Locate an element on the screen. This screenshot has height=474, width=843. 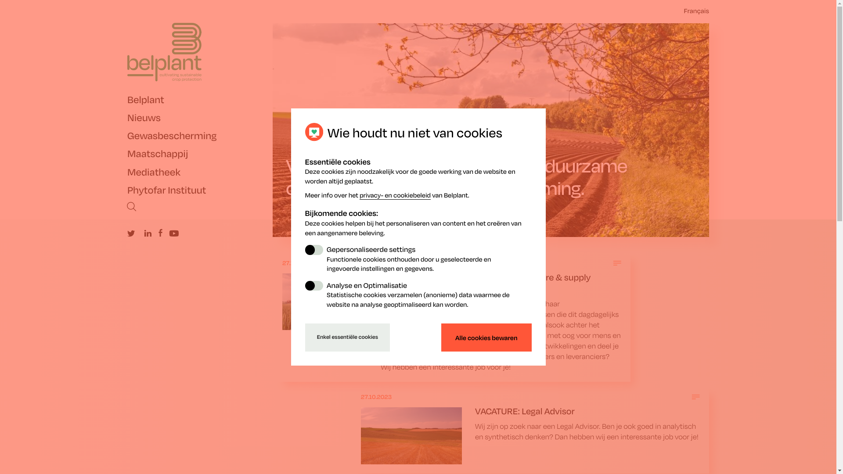
Belplant is located at coordinates (200, 100).